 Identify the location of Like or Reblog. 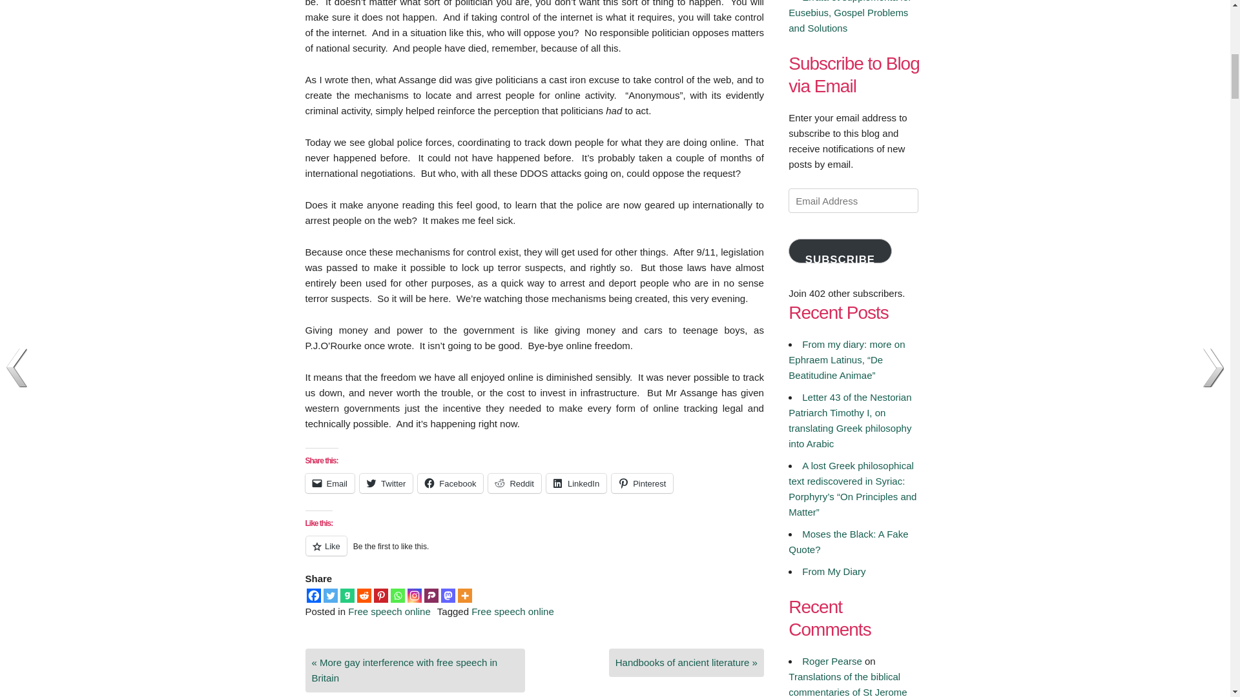
(534, 553).